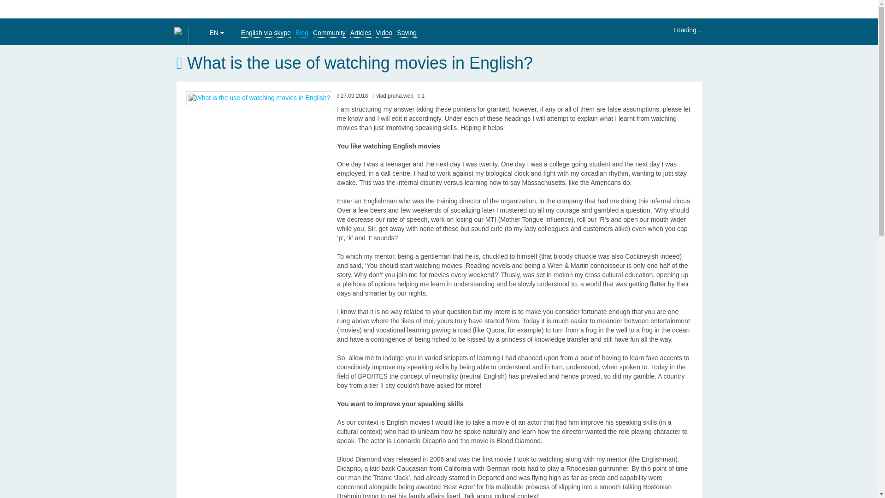 This screenshot has width=885, height=498. Describe the element at coordinates (384, 33) in the screenshot. I see `Video` at that location.